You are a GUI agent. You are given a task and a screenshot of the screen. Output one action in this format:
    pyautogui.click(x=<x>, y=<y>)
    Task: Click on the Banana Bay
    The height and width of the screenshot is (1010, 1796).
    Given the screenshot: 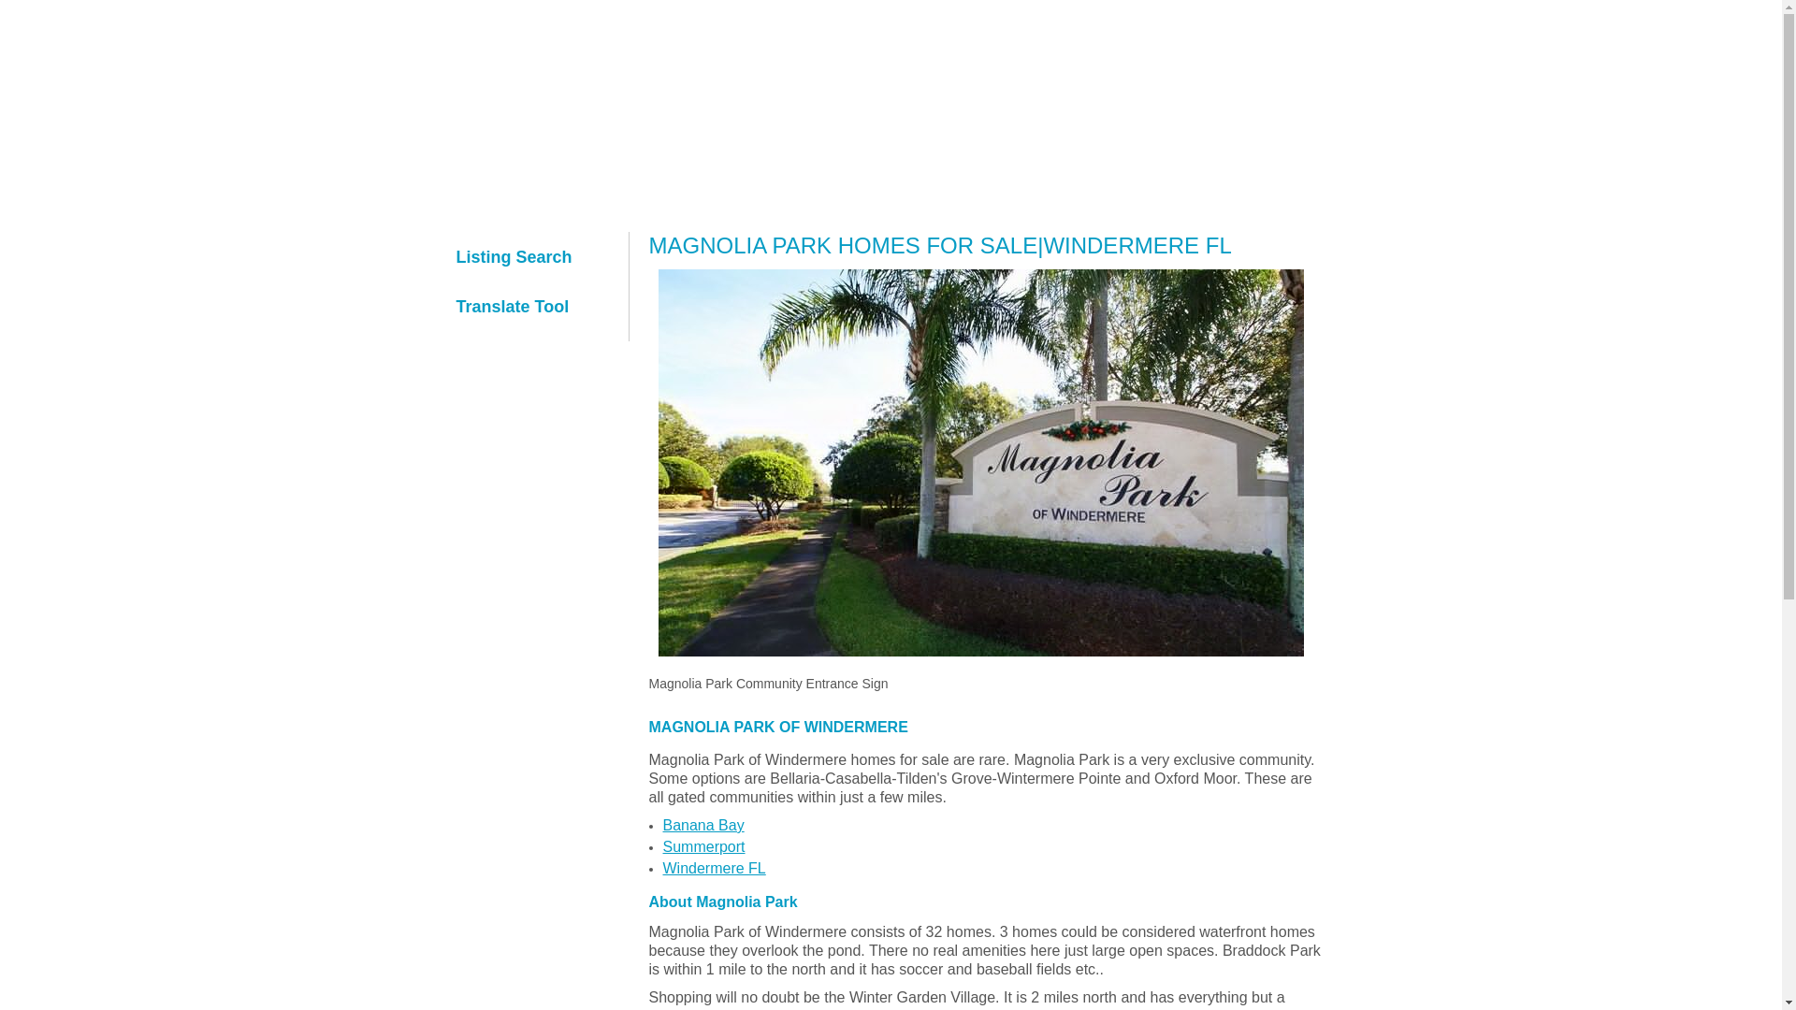 What is the action you would take?
    pyautogui.click(x=702, y=825)
    